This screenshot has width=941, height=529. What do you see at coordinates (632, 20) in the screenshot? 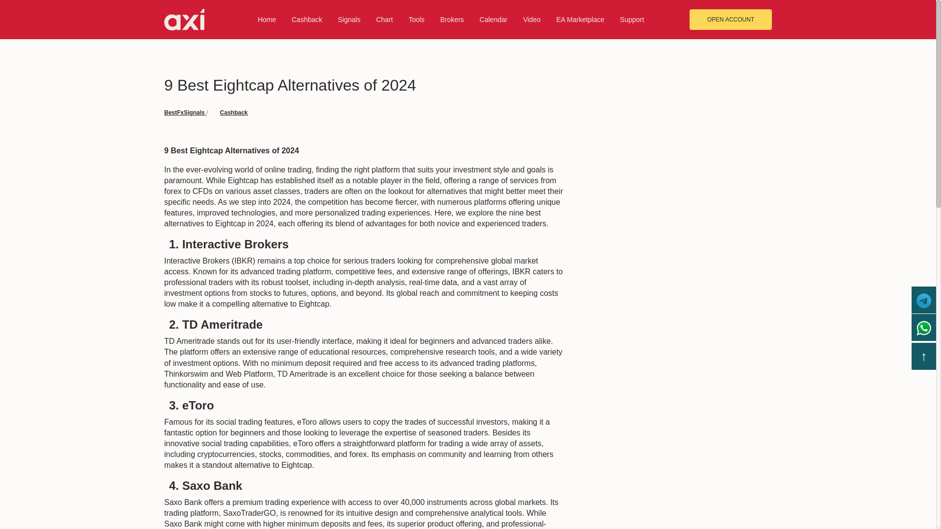
I see `Support` at bounding box center [632, 20].